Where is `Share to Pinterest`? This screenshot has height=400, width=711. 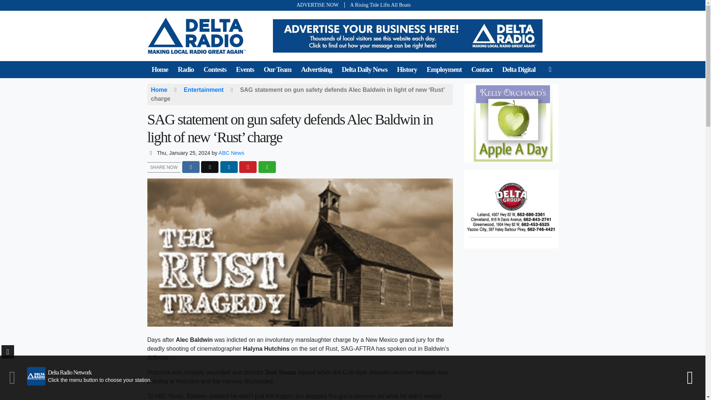 Share to Pinterest is located at coordinates (248, 167).